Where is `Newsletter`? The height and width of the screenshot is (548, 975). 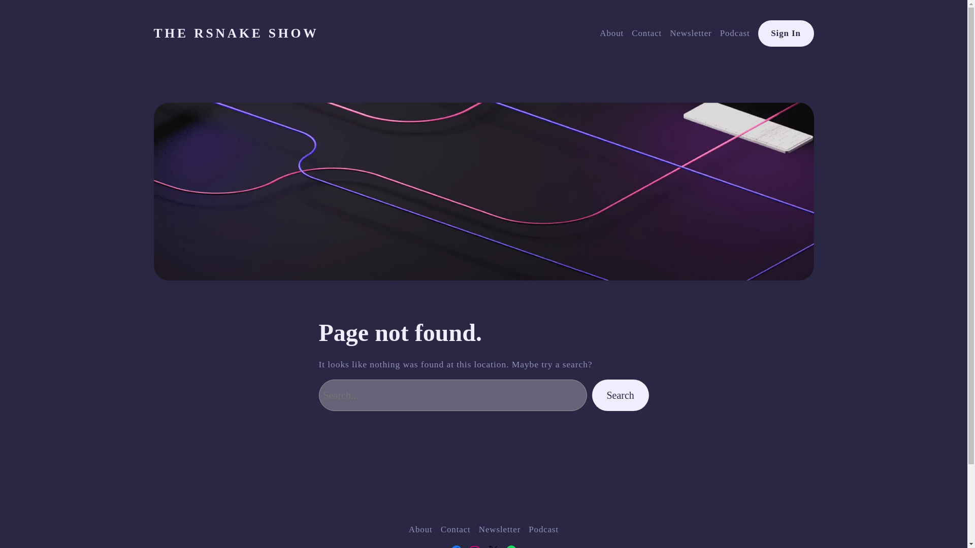
Newsletter is located at coordinates (500, 530).